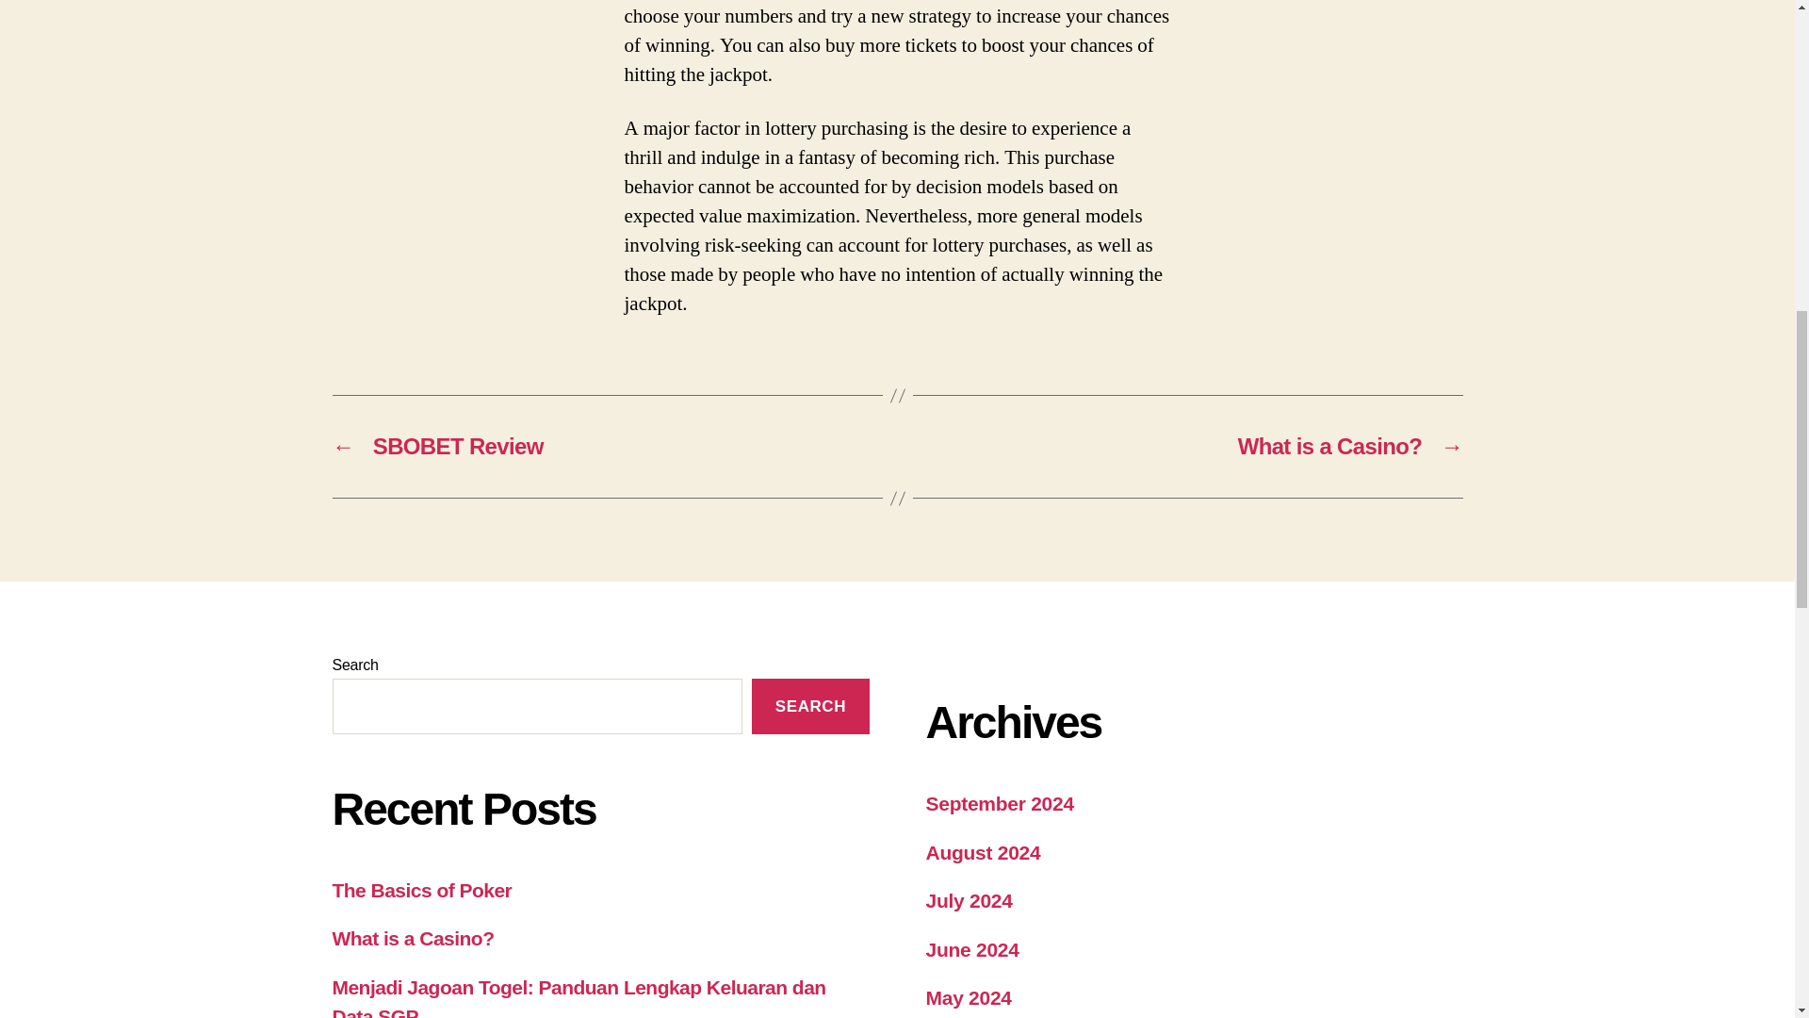  I want to click on What is a Casino?, so click(413, 937).